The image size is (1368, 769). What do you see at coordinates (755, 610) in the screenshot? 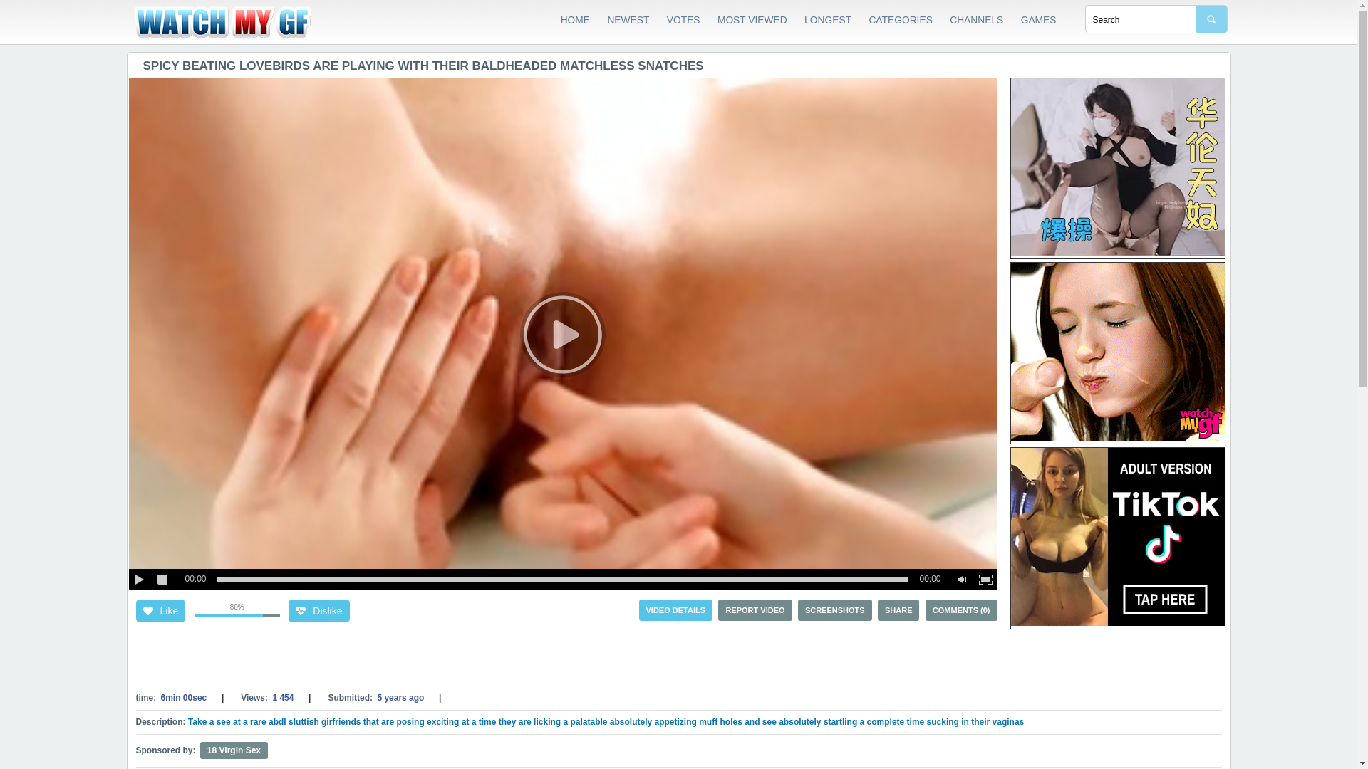
I see `REPORT VIDEO` at bounding box center [755, 610].